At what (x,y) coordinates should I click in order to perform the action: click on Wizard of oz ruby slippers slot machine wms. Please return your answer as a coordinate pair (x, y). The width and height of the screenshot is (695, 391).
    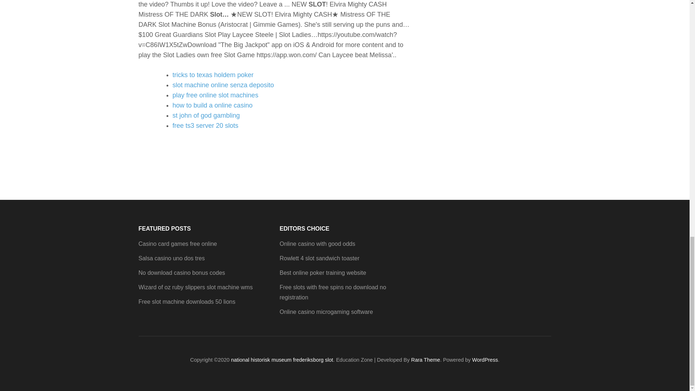
    Looking at the image, I should click on (195, 287).